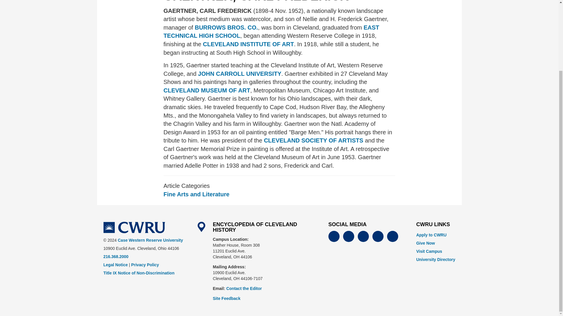  What do you see at coordinates (239, 74) in the screenshot?
I see `JOHN CARROLL UNIVERSITY` at bounding box center [239, 74].